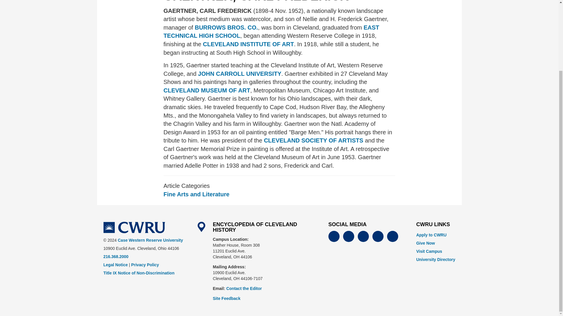  What do you see at coordinates (239, 74) in the screenshot?
I see `JOHN CARROLL UNIVERSITY` at bounding box center [239, 74].